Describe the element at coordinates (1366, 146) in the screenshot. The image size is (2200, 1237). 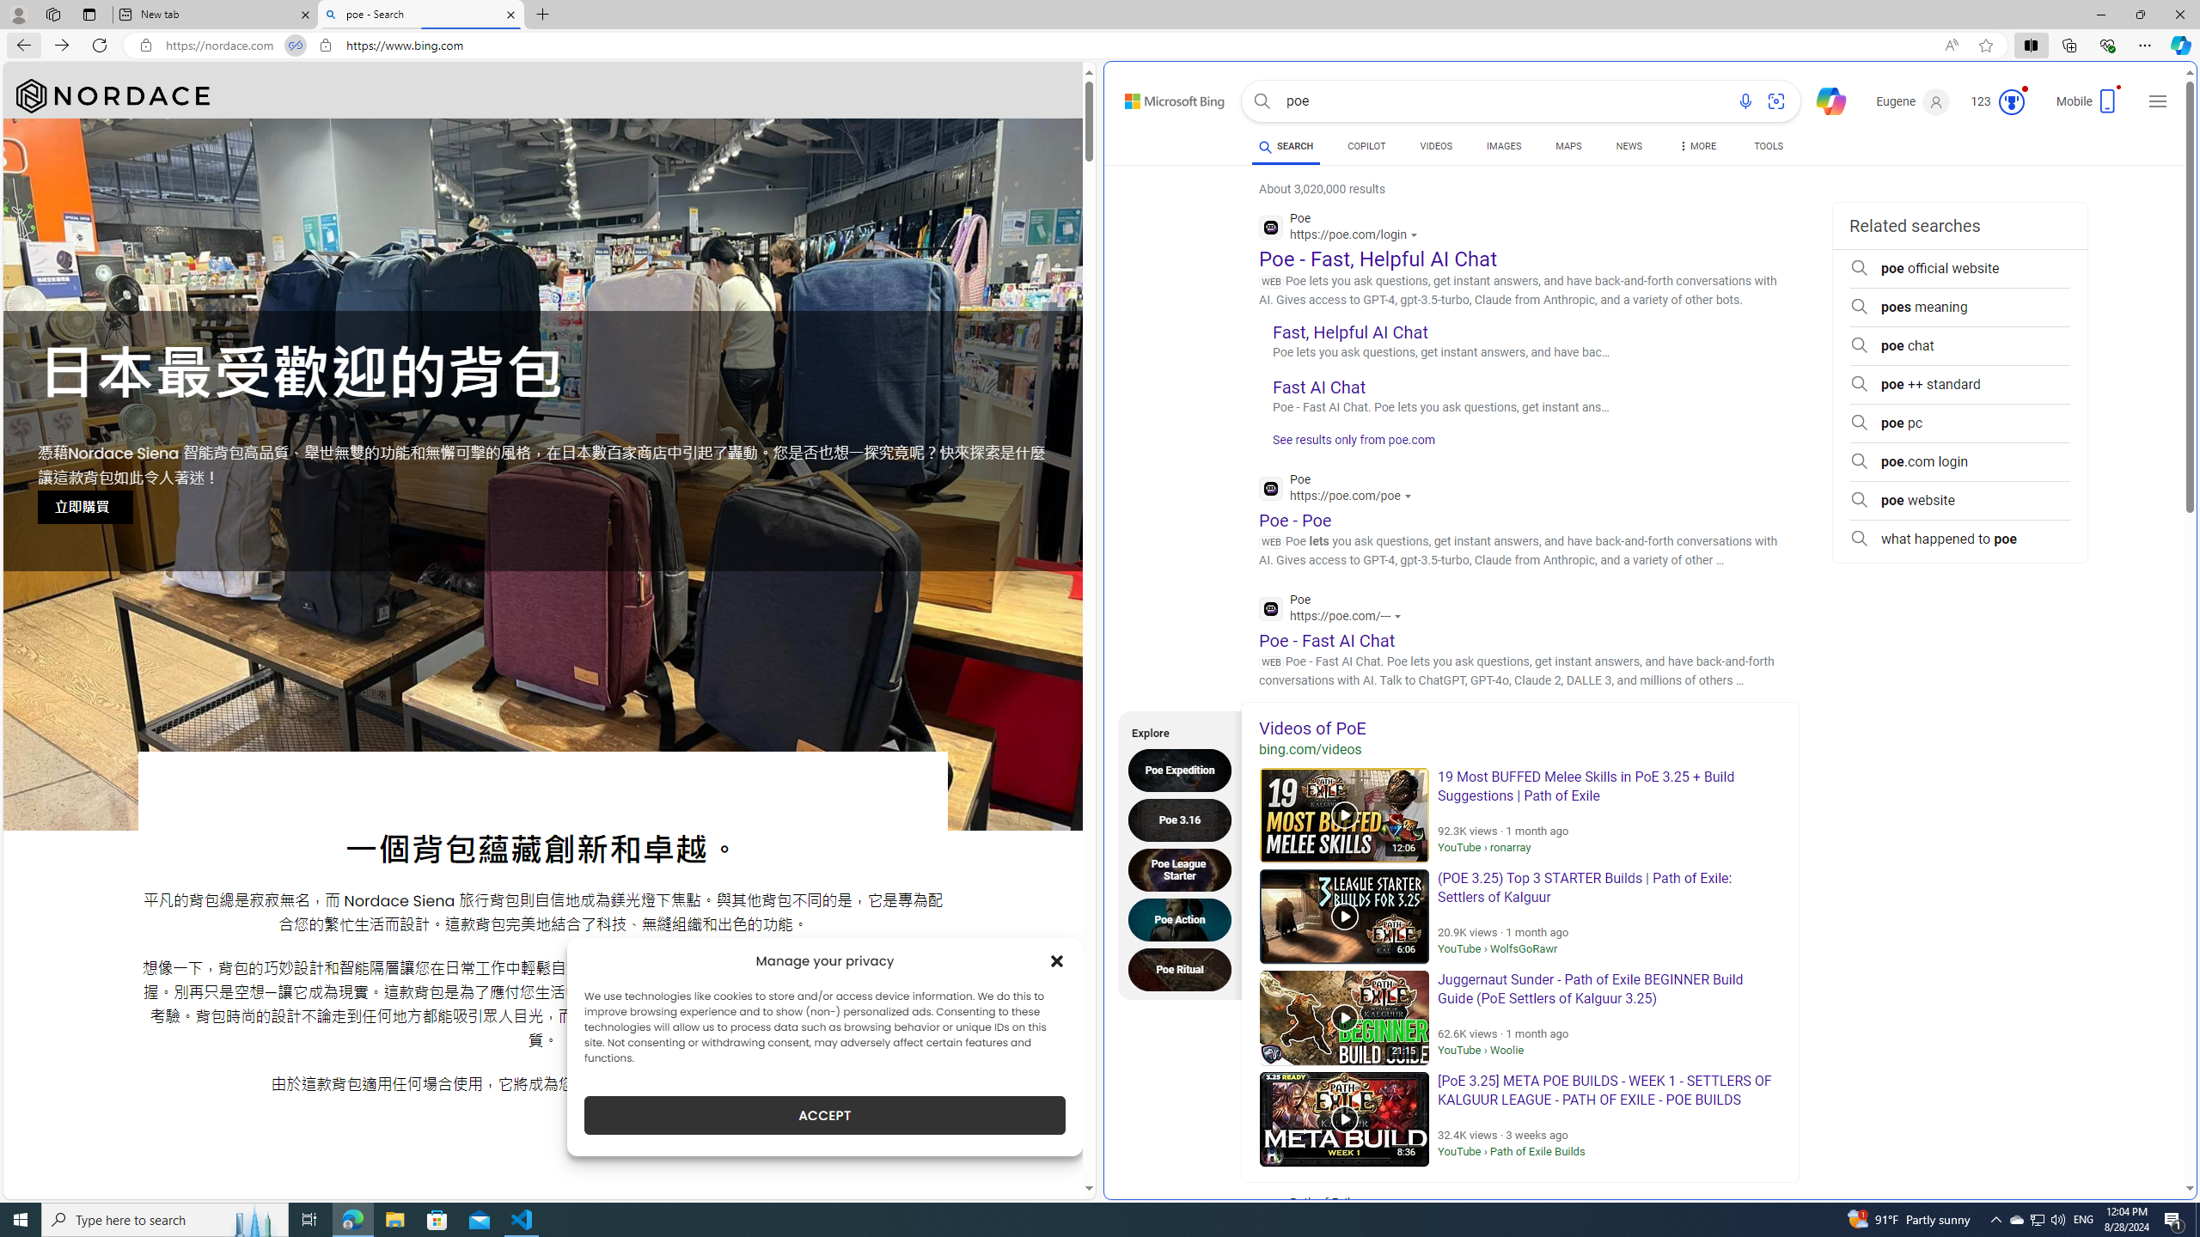
I see `COPILOT` at that location.